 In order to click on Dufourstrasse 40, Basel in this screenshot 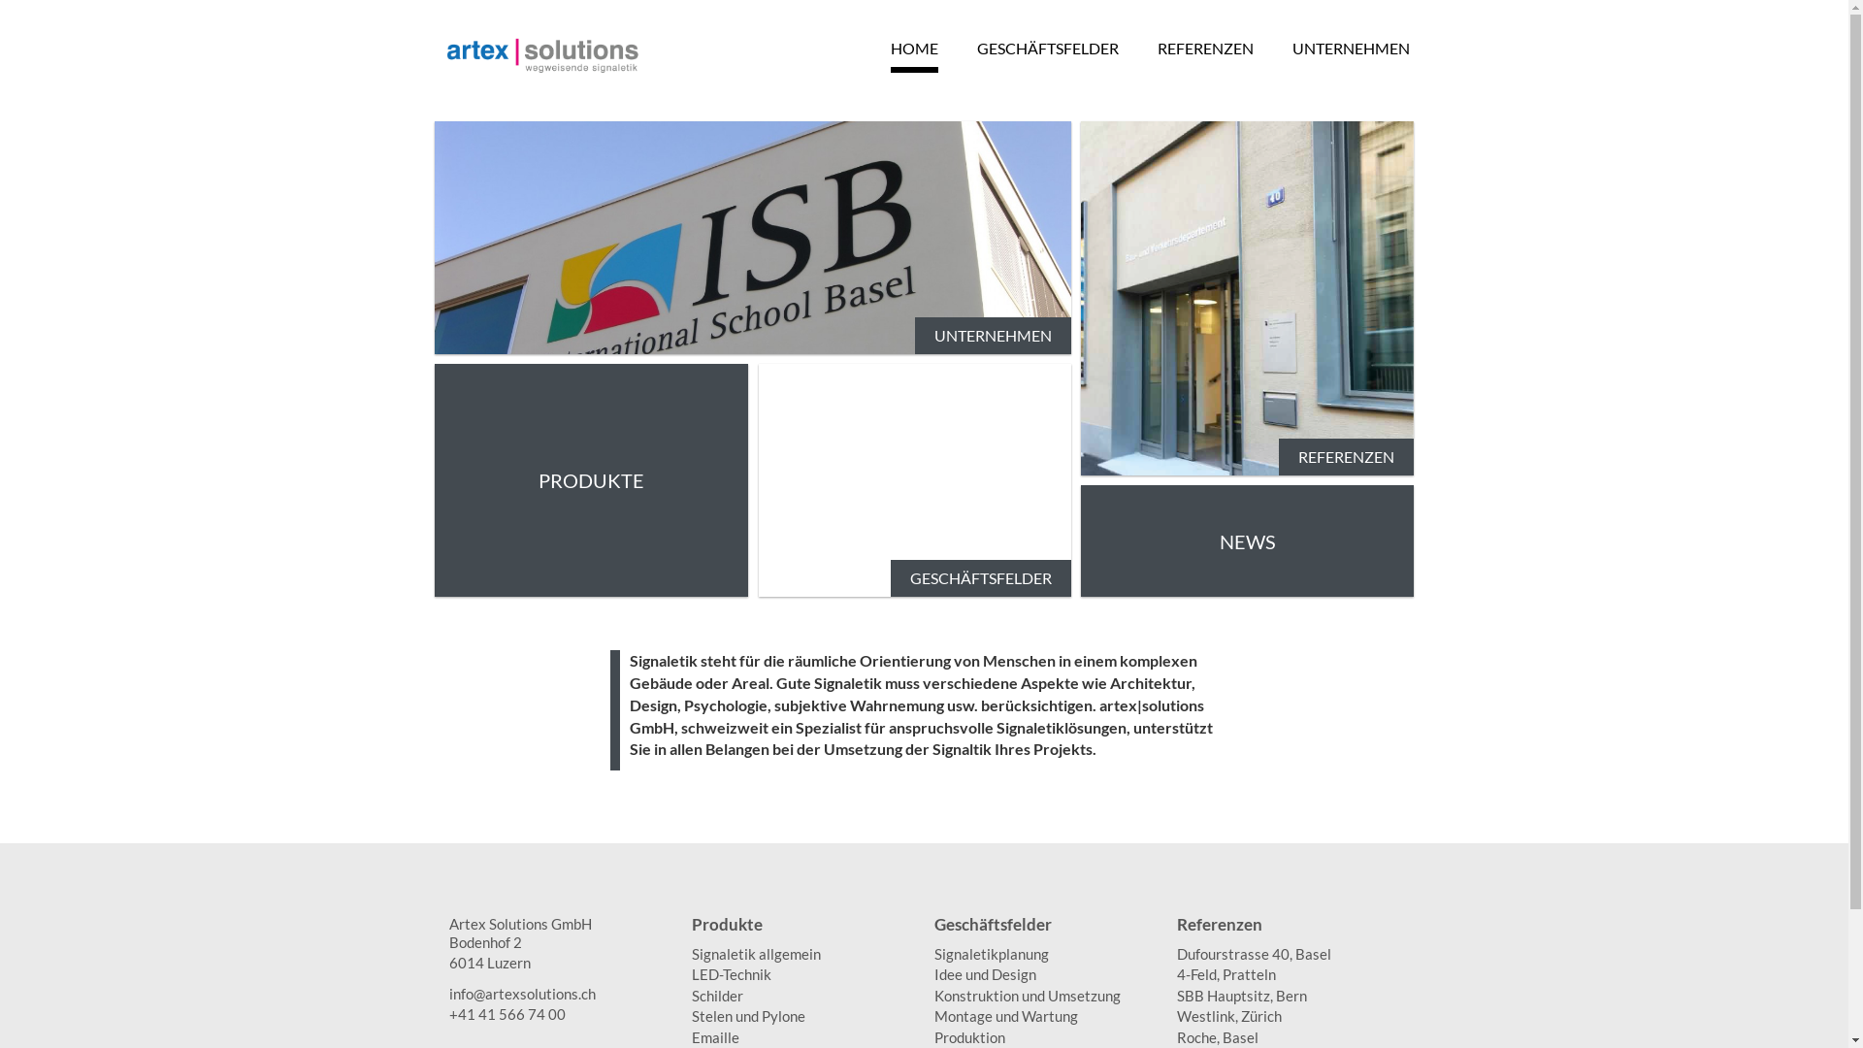, I will do `click(1288, 955)`.